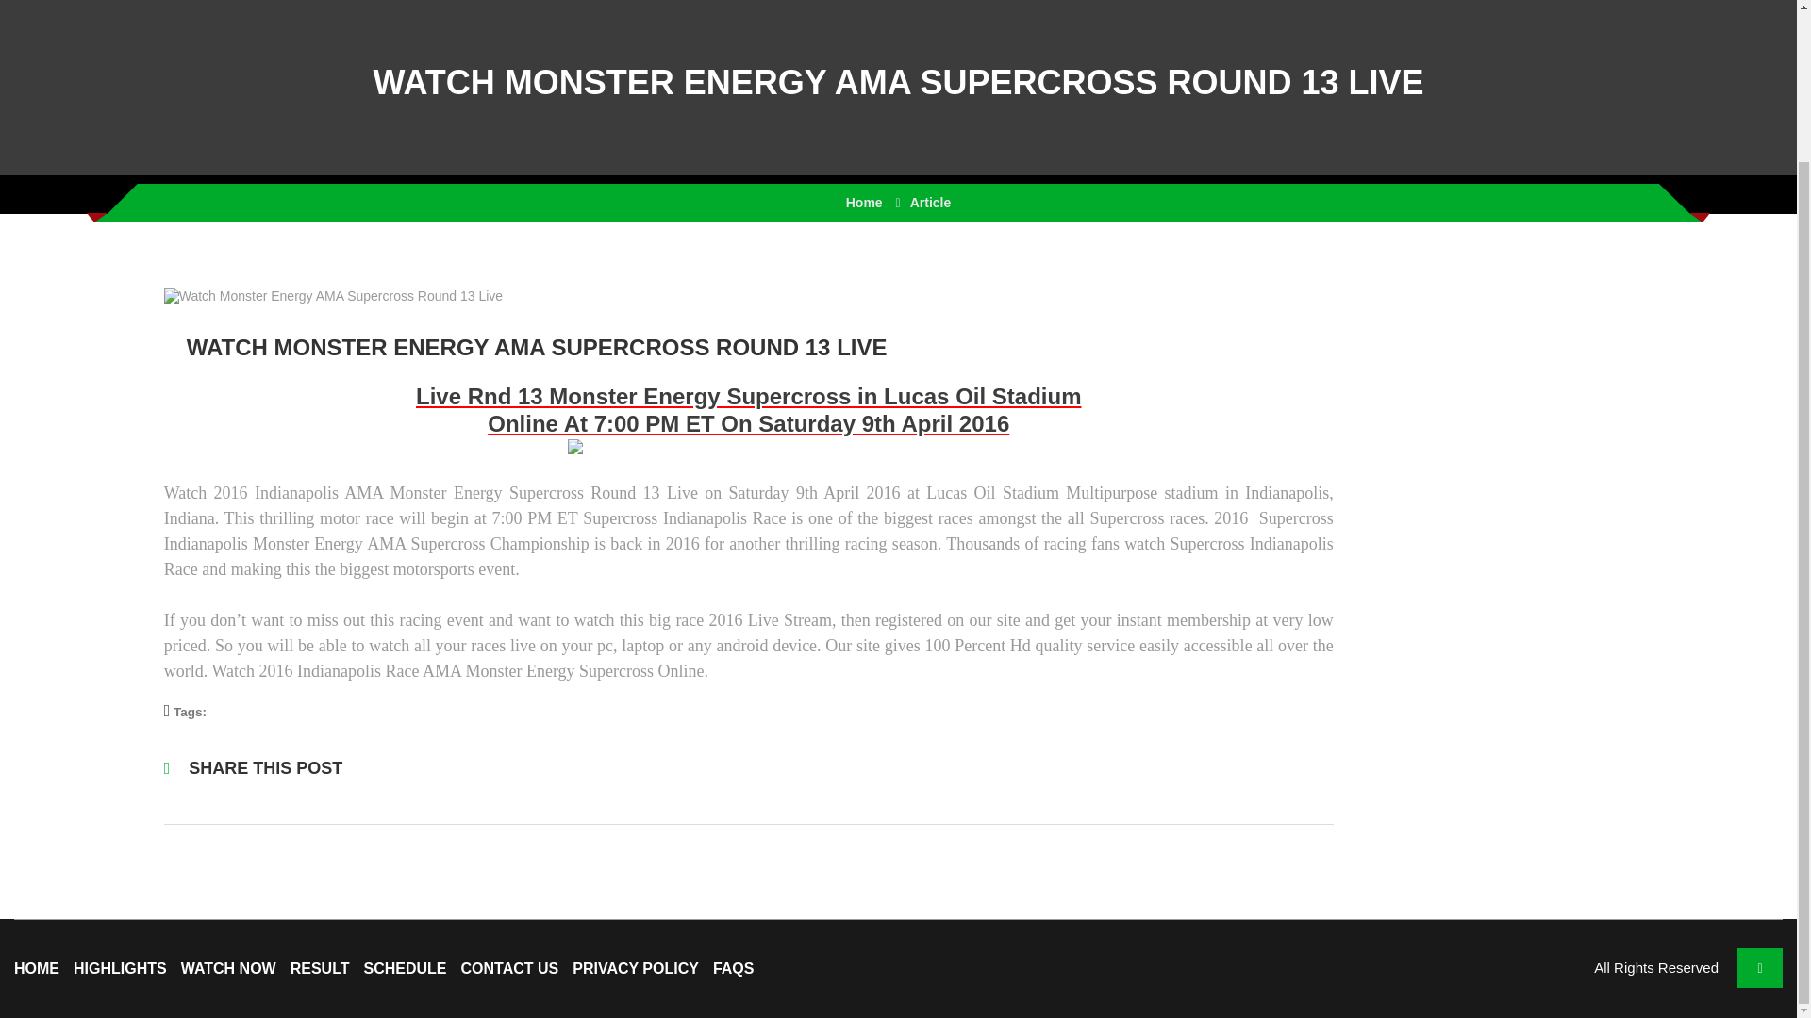 The height and width of the screenshot is (1018, 1811). Describe the element at coordinates (636, 968) in the screenshot. I see `PRIVACY POLICY` at that location.